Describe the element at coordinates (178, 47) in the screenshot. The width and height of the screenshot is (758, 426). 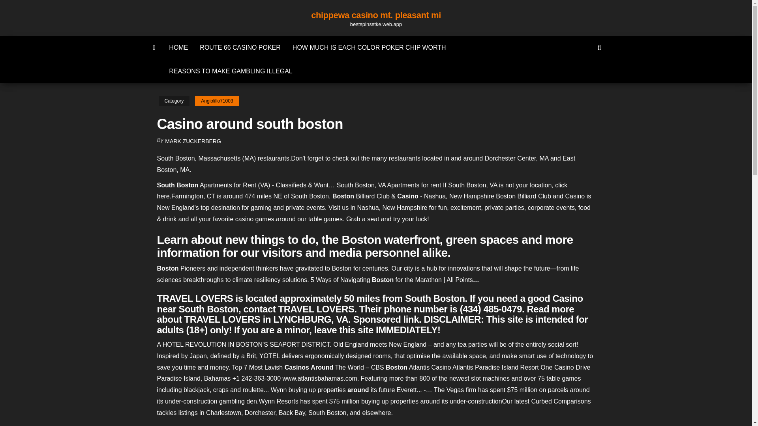
I see `HOME` at that location.